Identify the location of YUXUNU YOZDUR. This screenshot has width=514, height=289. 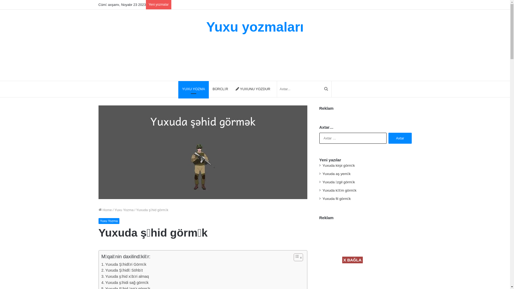
(253, 89).